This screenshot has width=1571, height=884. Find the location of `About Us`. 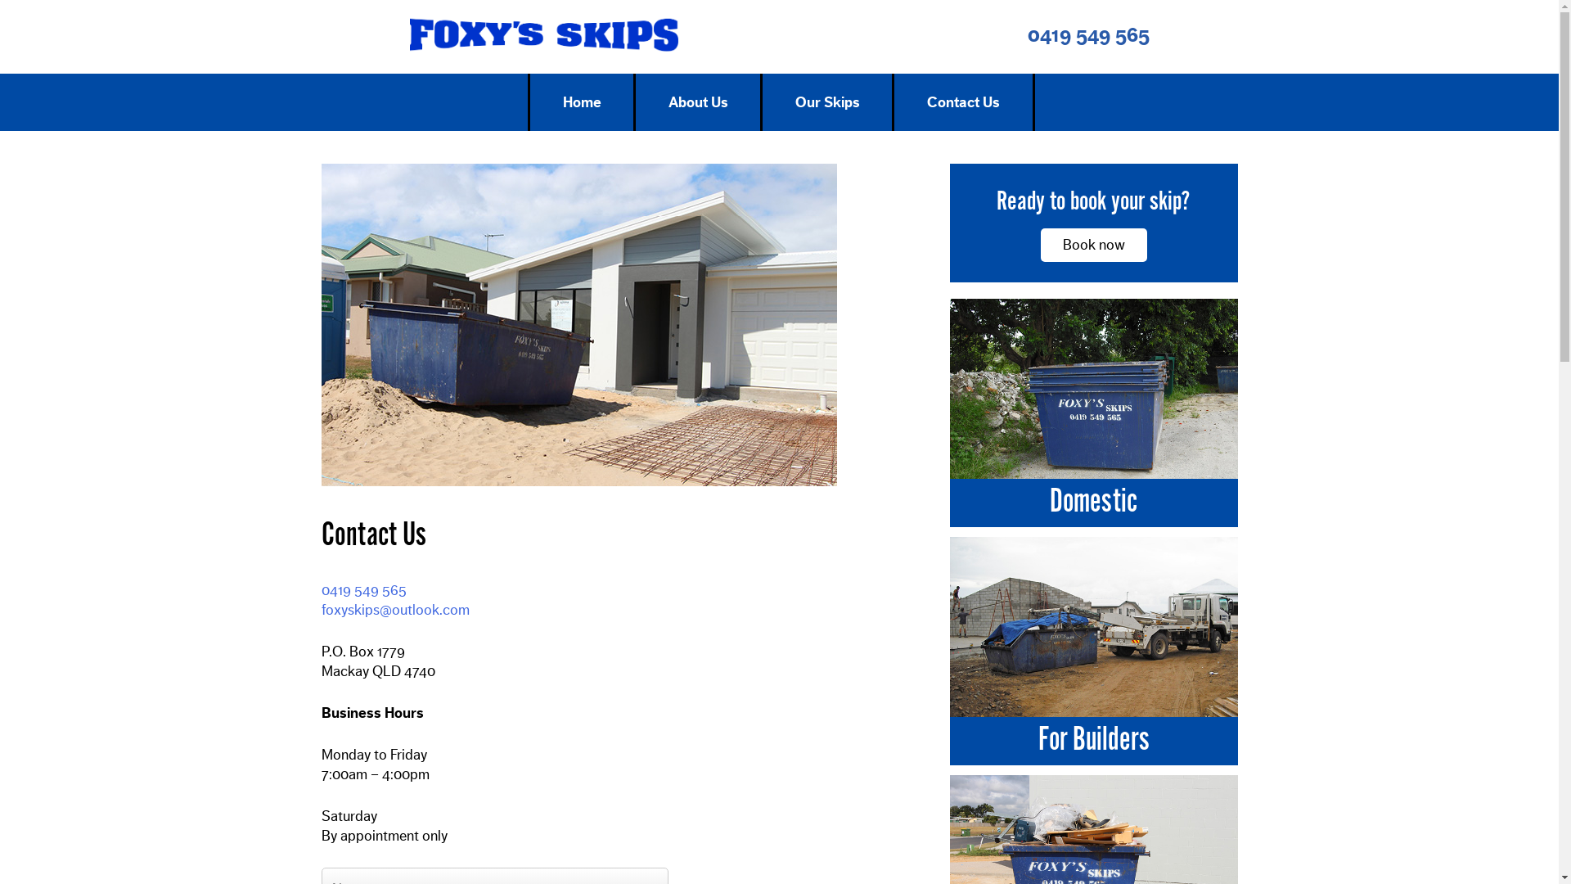

About Us is located at coordinates (699, 102).